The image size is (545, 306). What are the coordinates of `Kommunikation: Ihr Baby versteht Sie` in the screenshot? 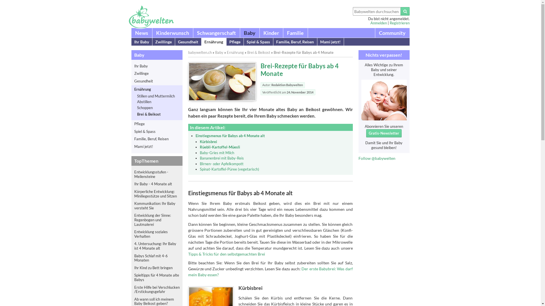 It's located at (157, 206).